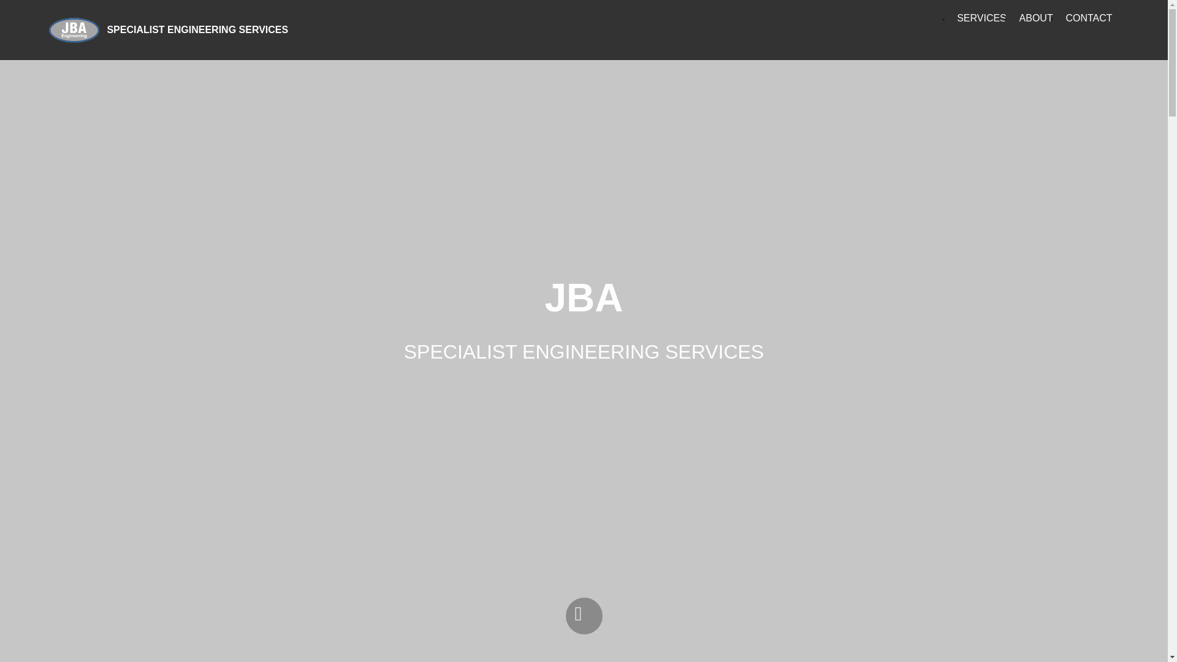  What do you see at coordinates (1089, 18) in the screenshot?
I see `CONTACT` at bounding box center [1089, 18].